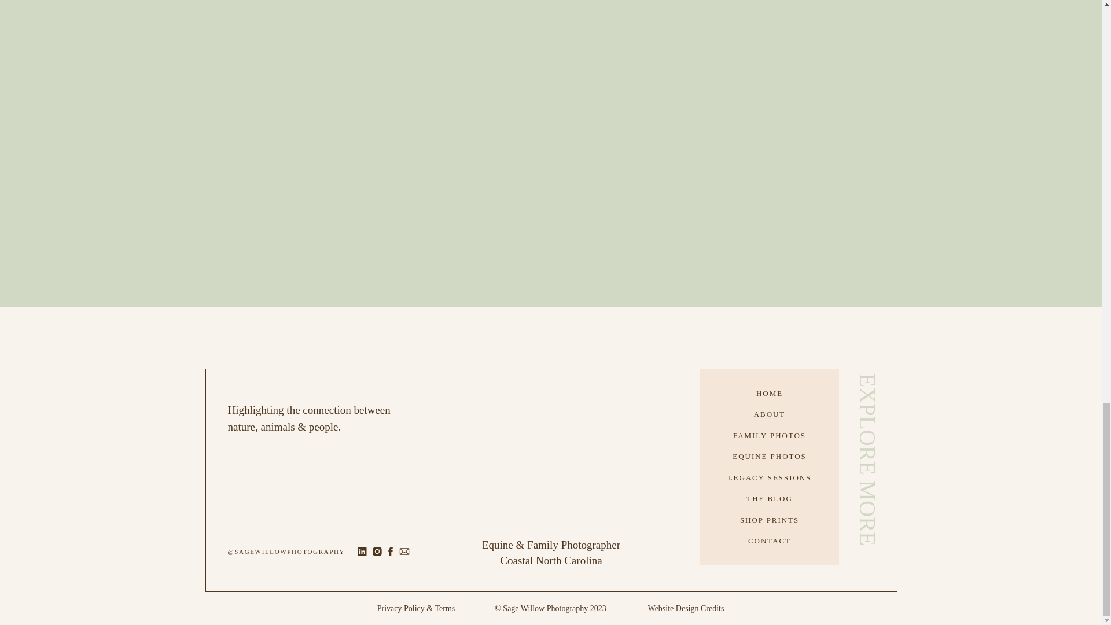 The width and height of the screenshot is (1111, 625). I want to click on CONTACT, so click(770, 541).